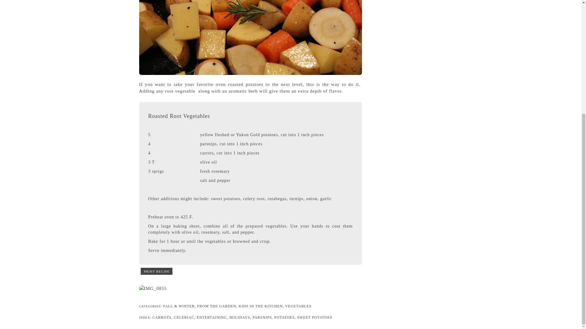  What do you see at coordinates (157, 272) in the screenshot?
I see `Print Recipe` at bounding box center [157, 272].